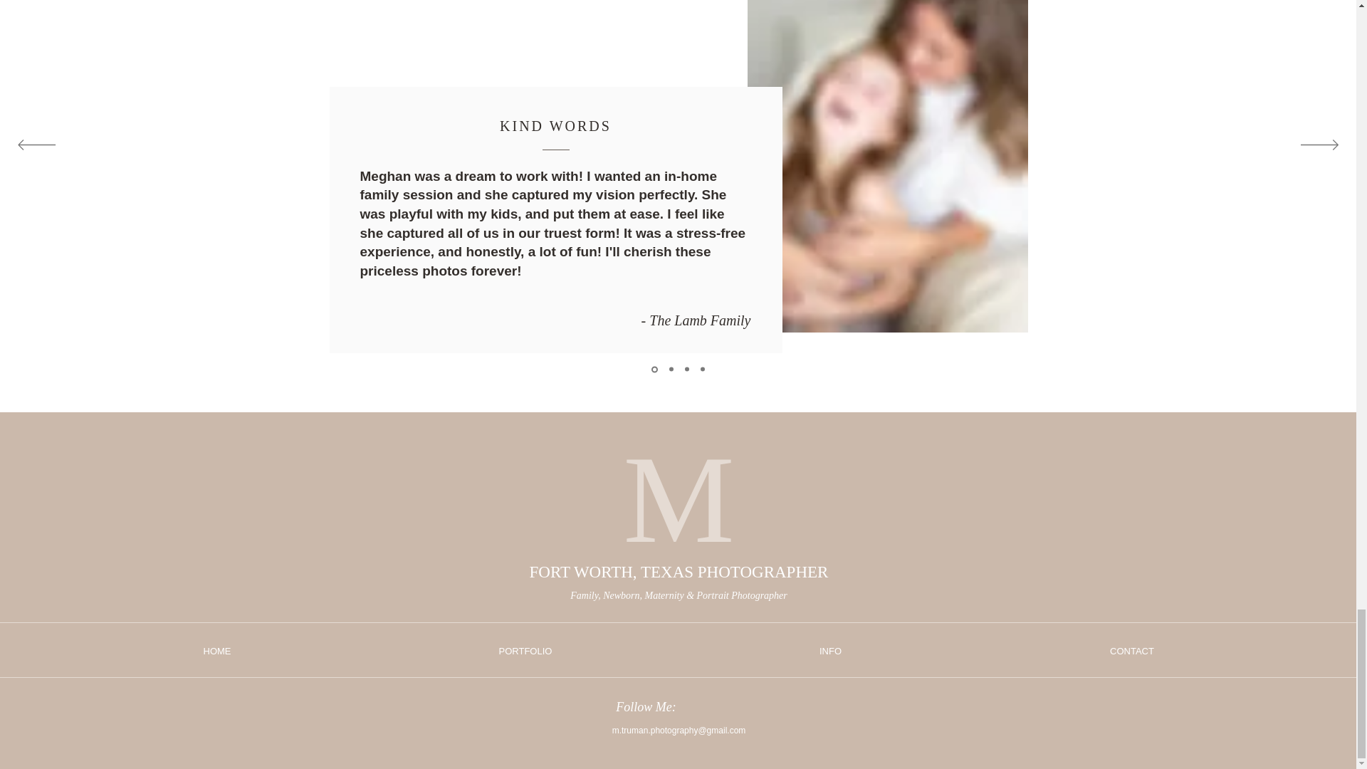 The image size is (1367, 769). I want to click on INFO, so click(830, 651).